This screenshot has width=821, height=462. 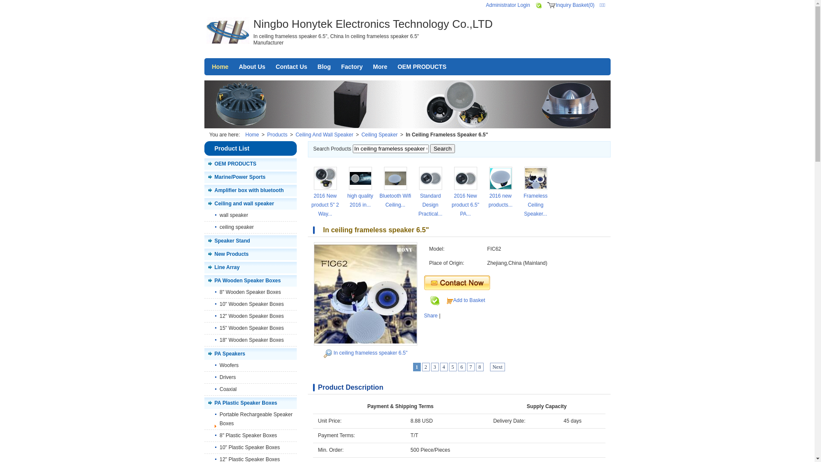 I want to click on Inquiry Basket(0), so click(x=576, y=5).